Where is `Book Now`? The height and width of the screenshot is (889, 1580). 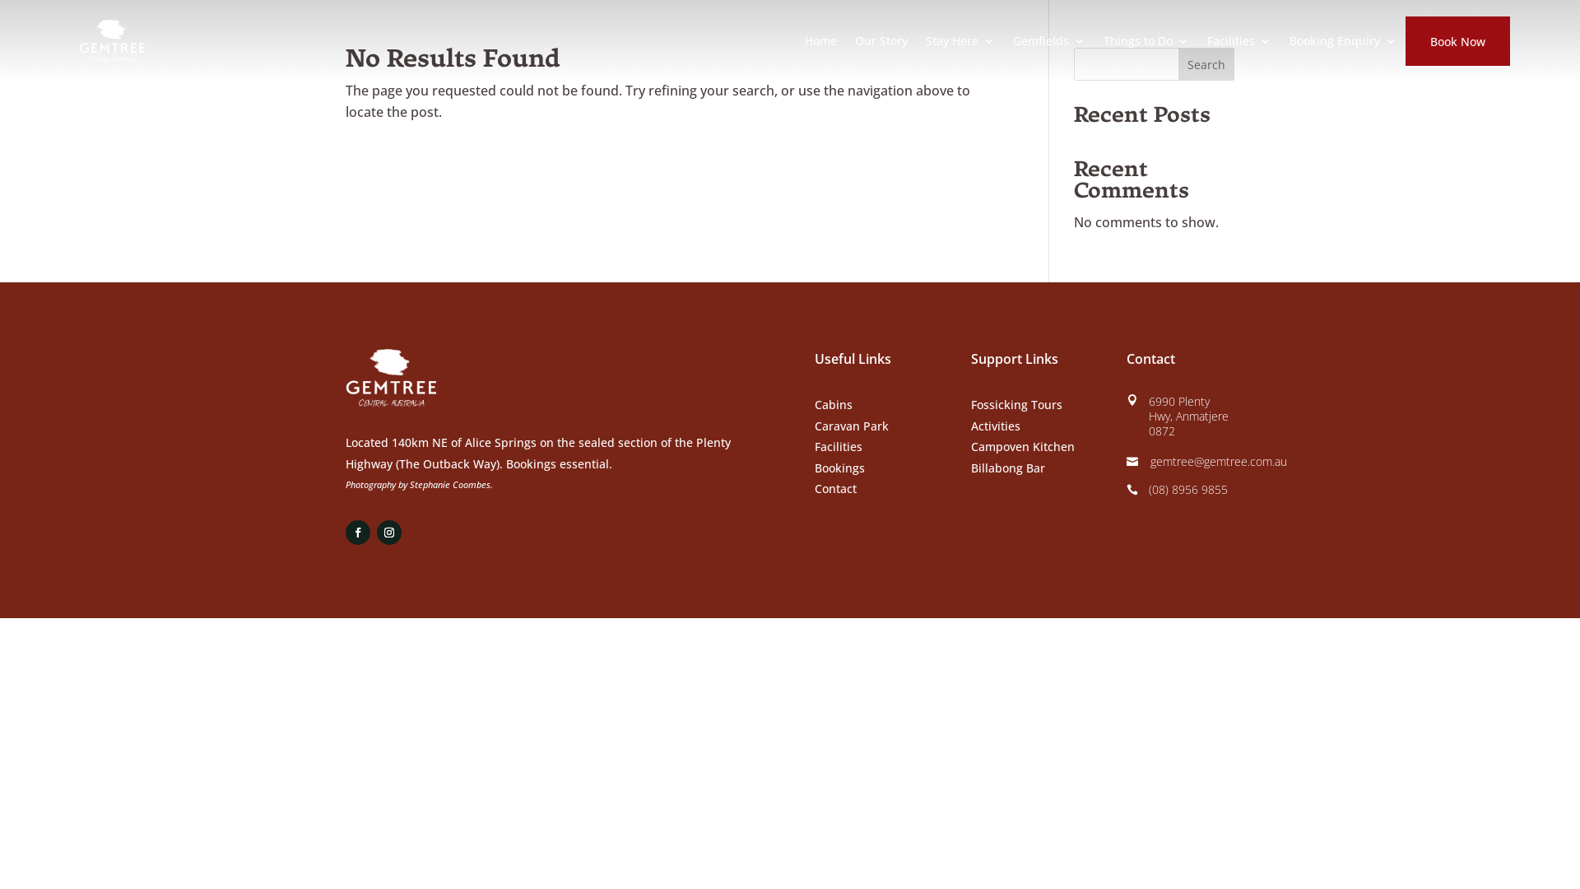
Book Now is located at coordinates (1458, 42).